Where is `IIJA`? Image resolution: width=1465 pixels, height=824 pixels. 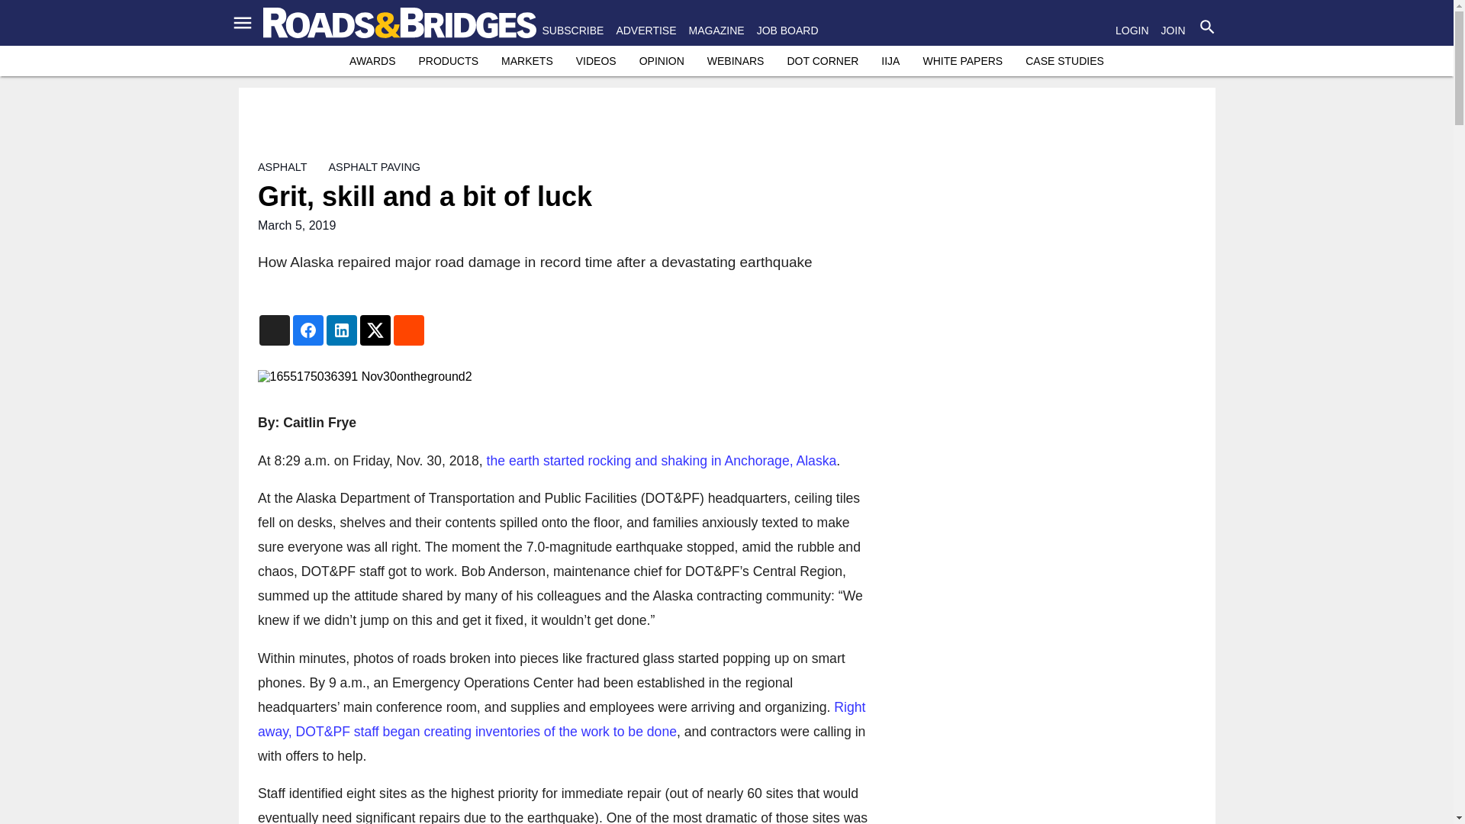 IIJA is located at coordinates (890, 61).